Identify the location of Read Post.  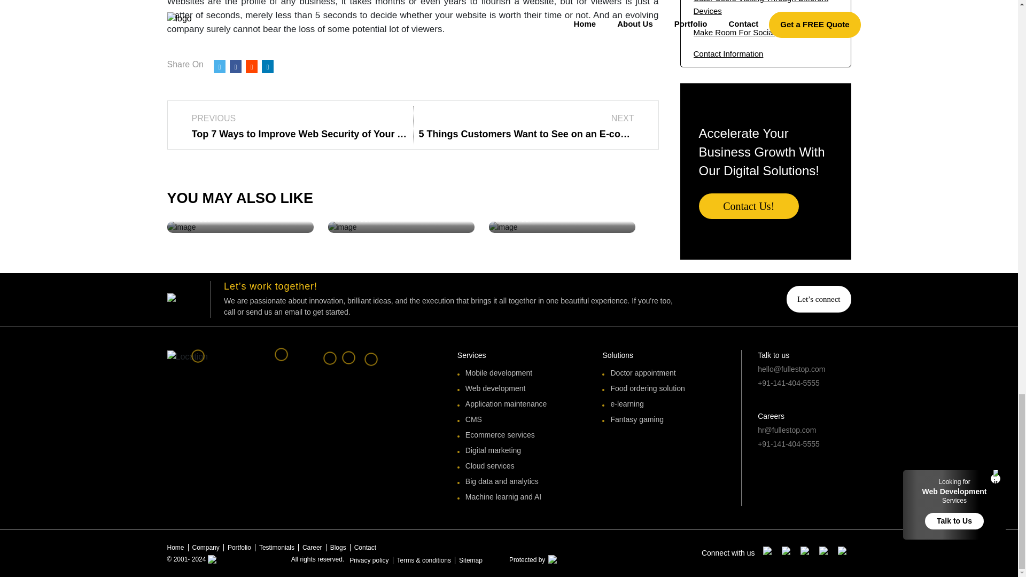
(191, 219).